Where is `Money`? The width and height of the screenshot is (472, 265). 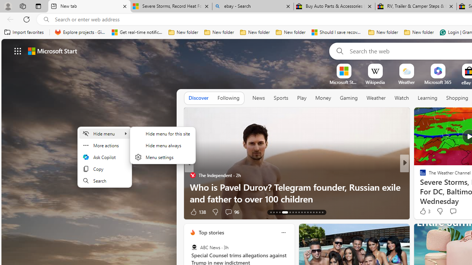 Money is located at coordinates (323, 98).